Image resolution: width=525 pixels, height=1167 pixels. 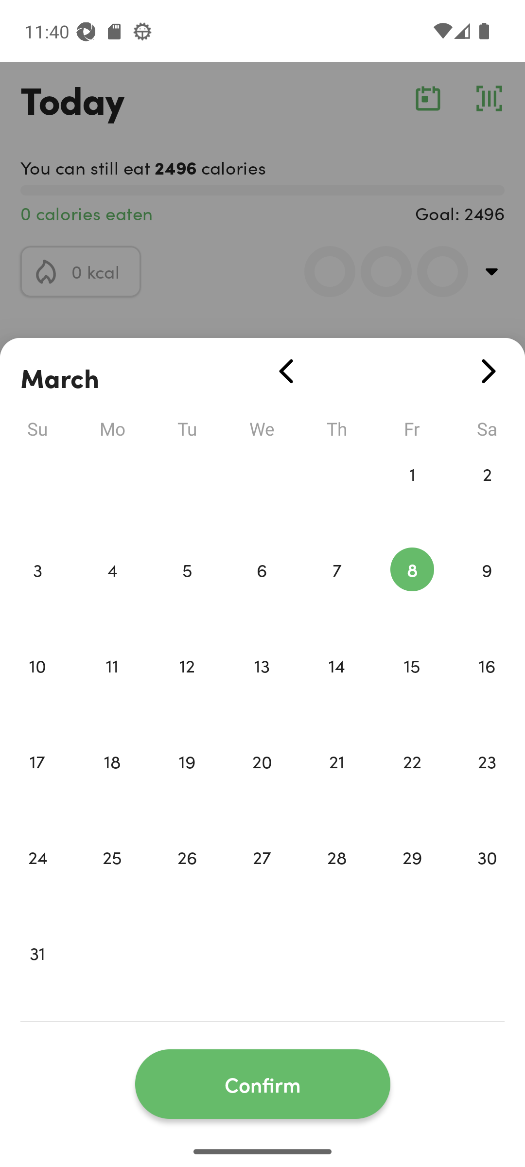 I want to click on 14, so click(x=337, y=686).